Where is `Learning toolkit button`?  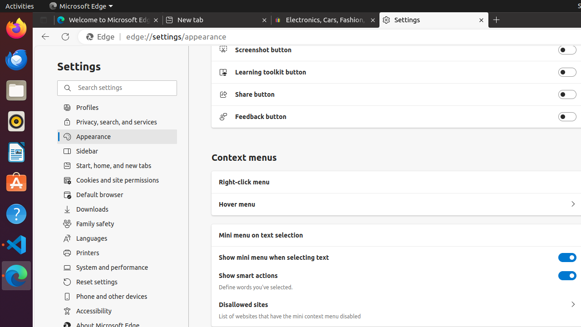
Learning toolkit button is located at coordinates (567, 72).